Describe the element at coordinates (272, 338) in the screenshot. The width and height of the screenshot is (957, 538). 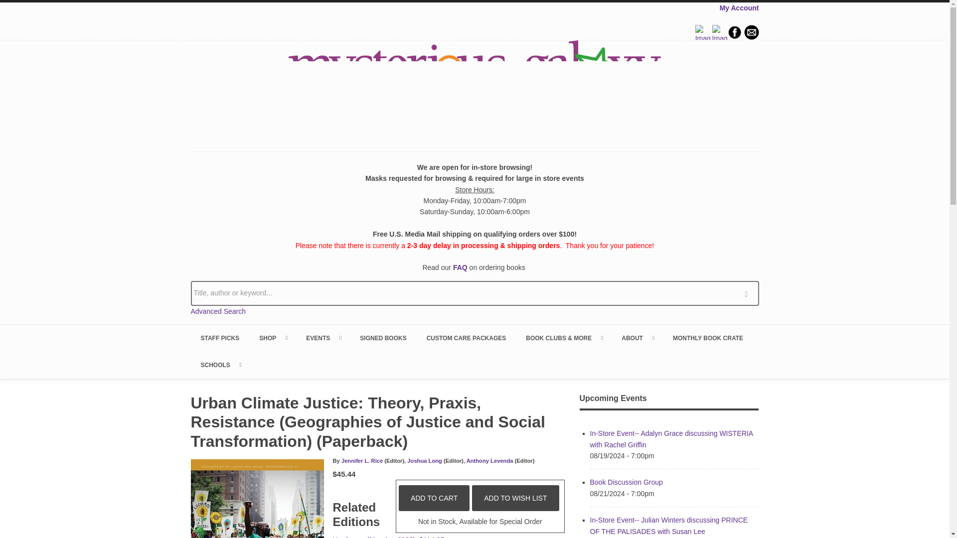
I see `SHOP` at that location.